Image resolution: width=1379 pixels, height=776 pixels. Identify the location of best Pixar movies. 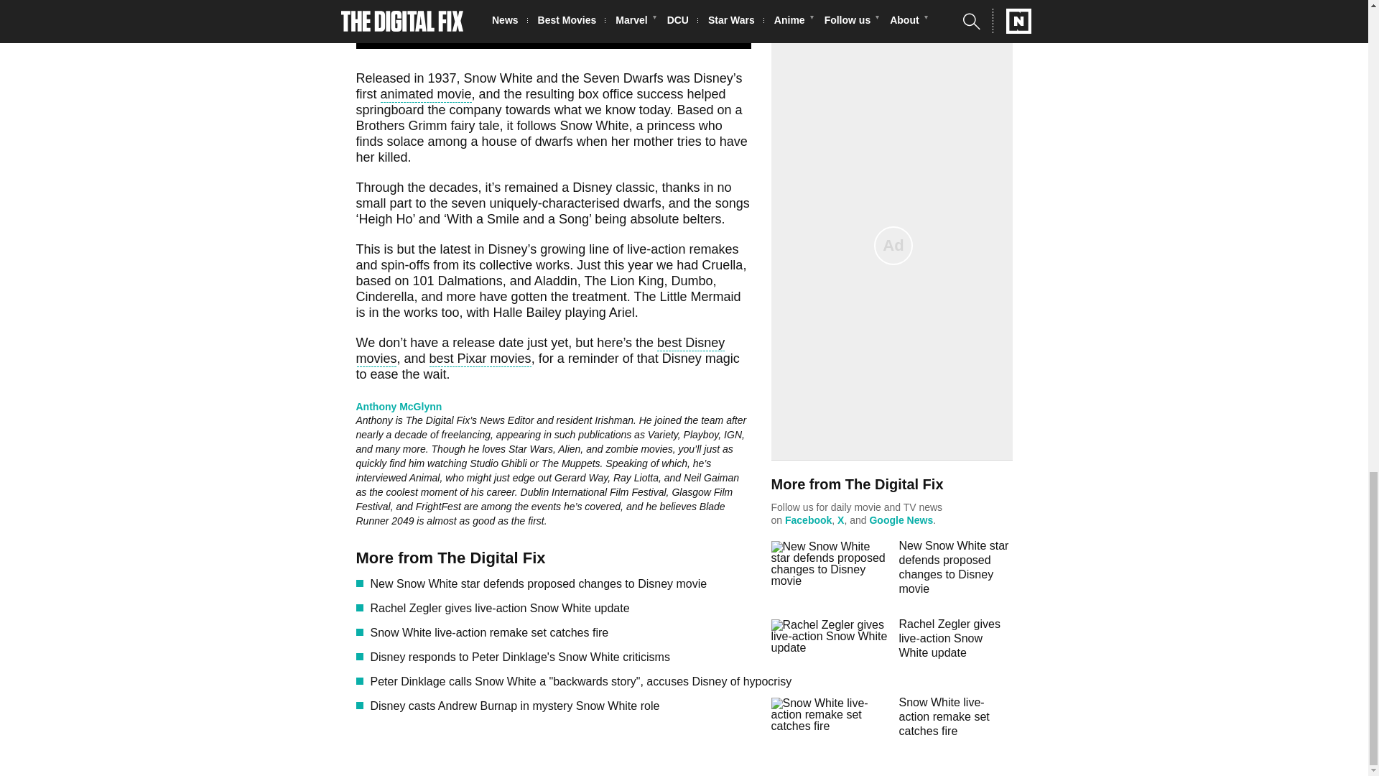
(480, 361).